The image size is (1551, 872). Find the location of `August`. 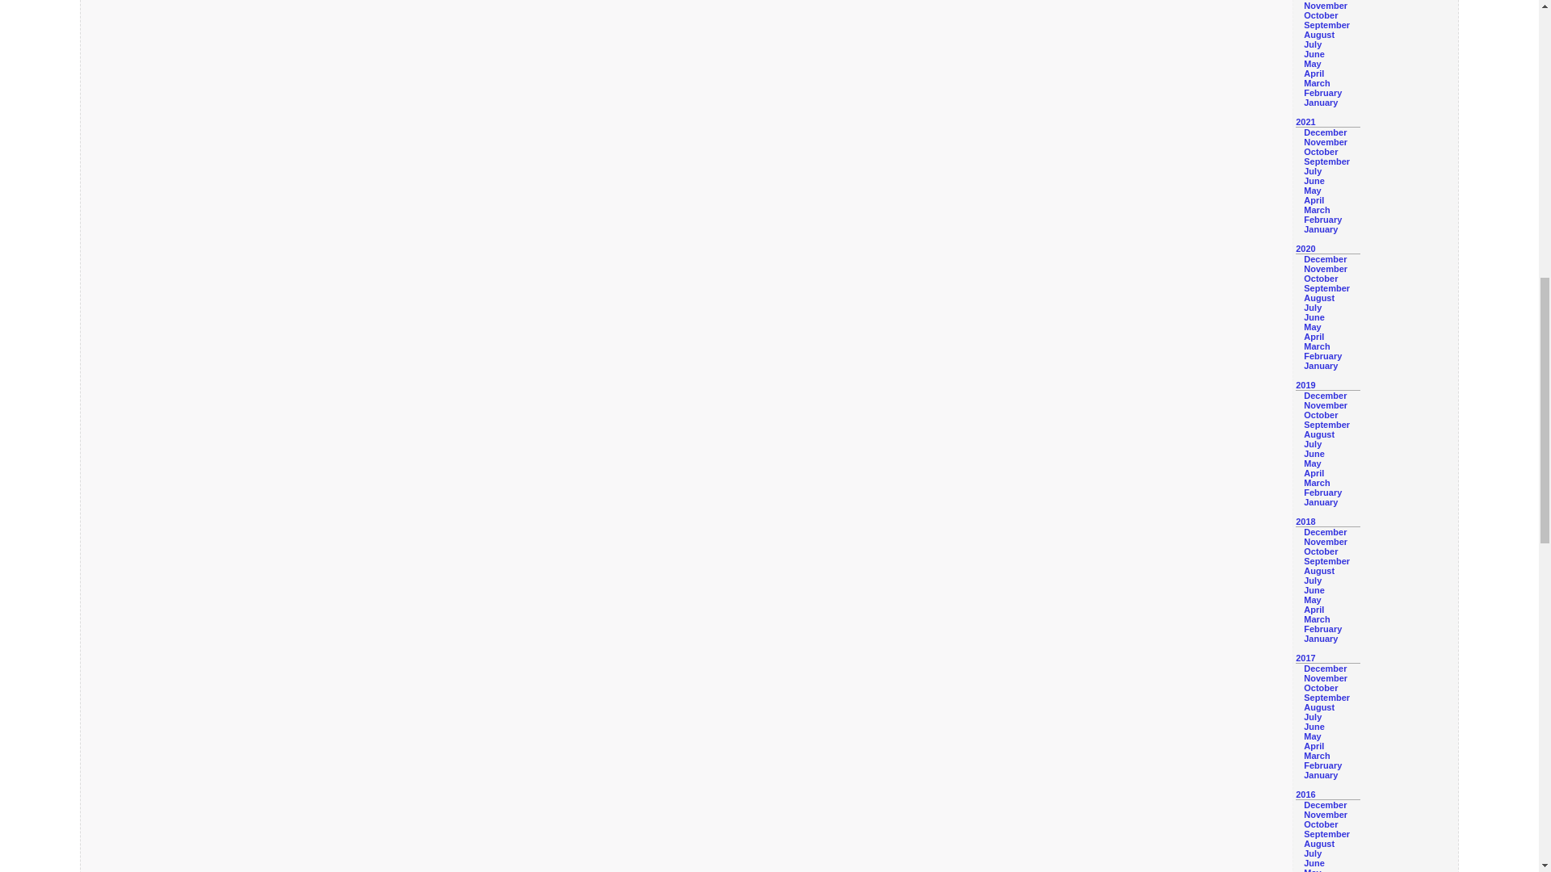

August is located at coordinates (1318, 34).